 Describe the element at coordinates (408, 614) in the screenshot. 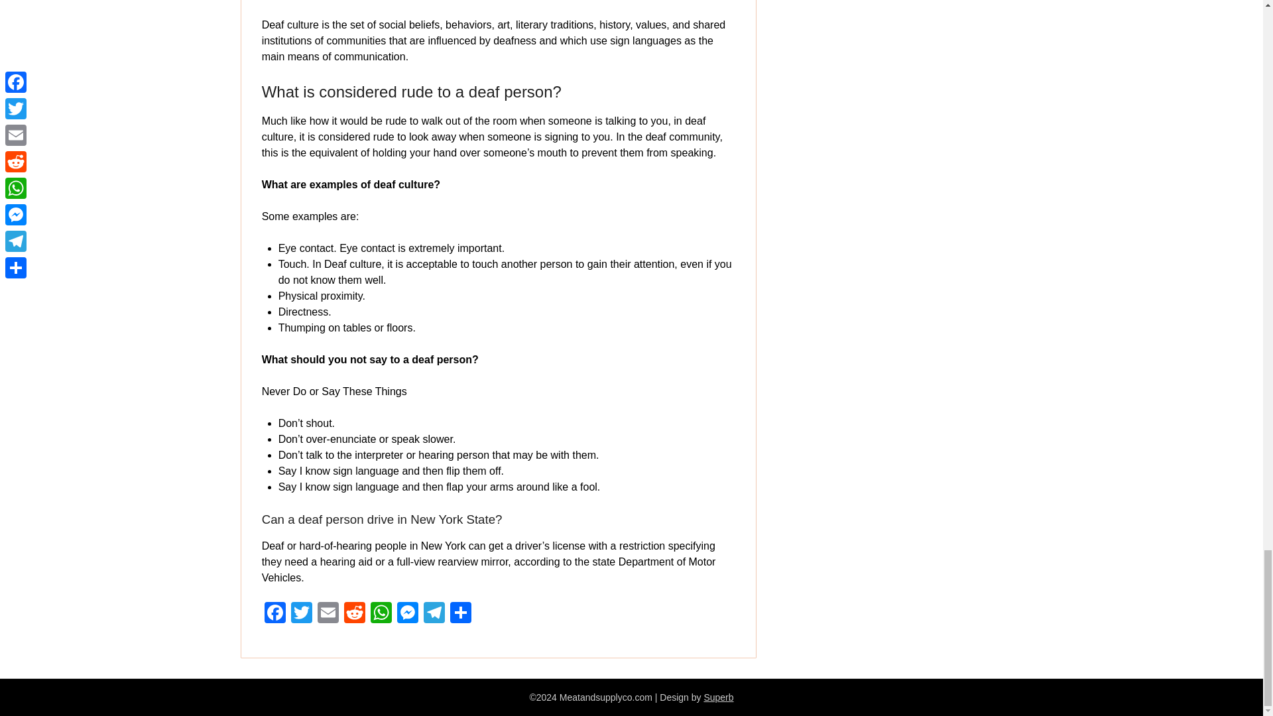

I see `Messenger` at that location.